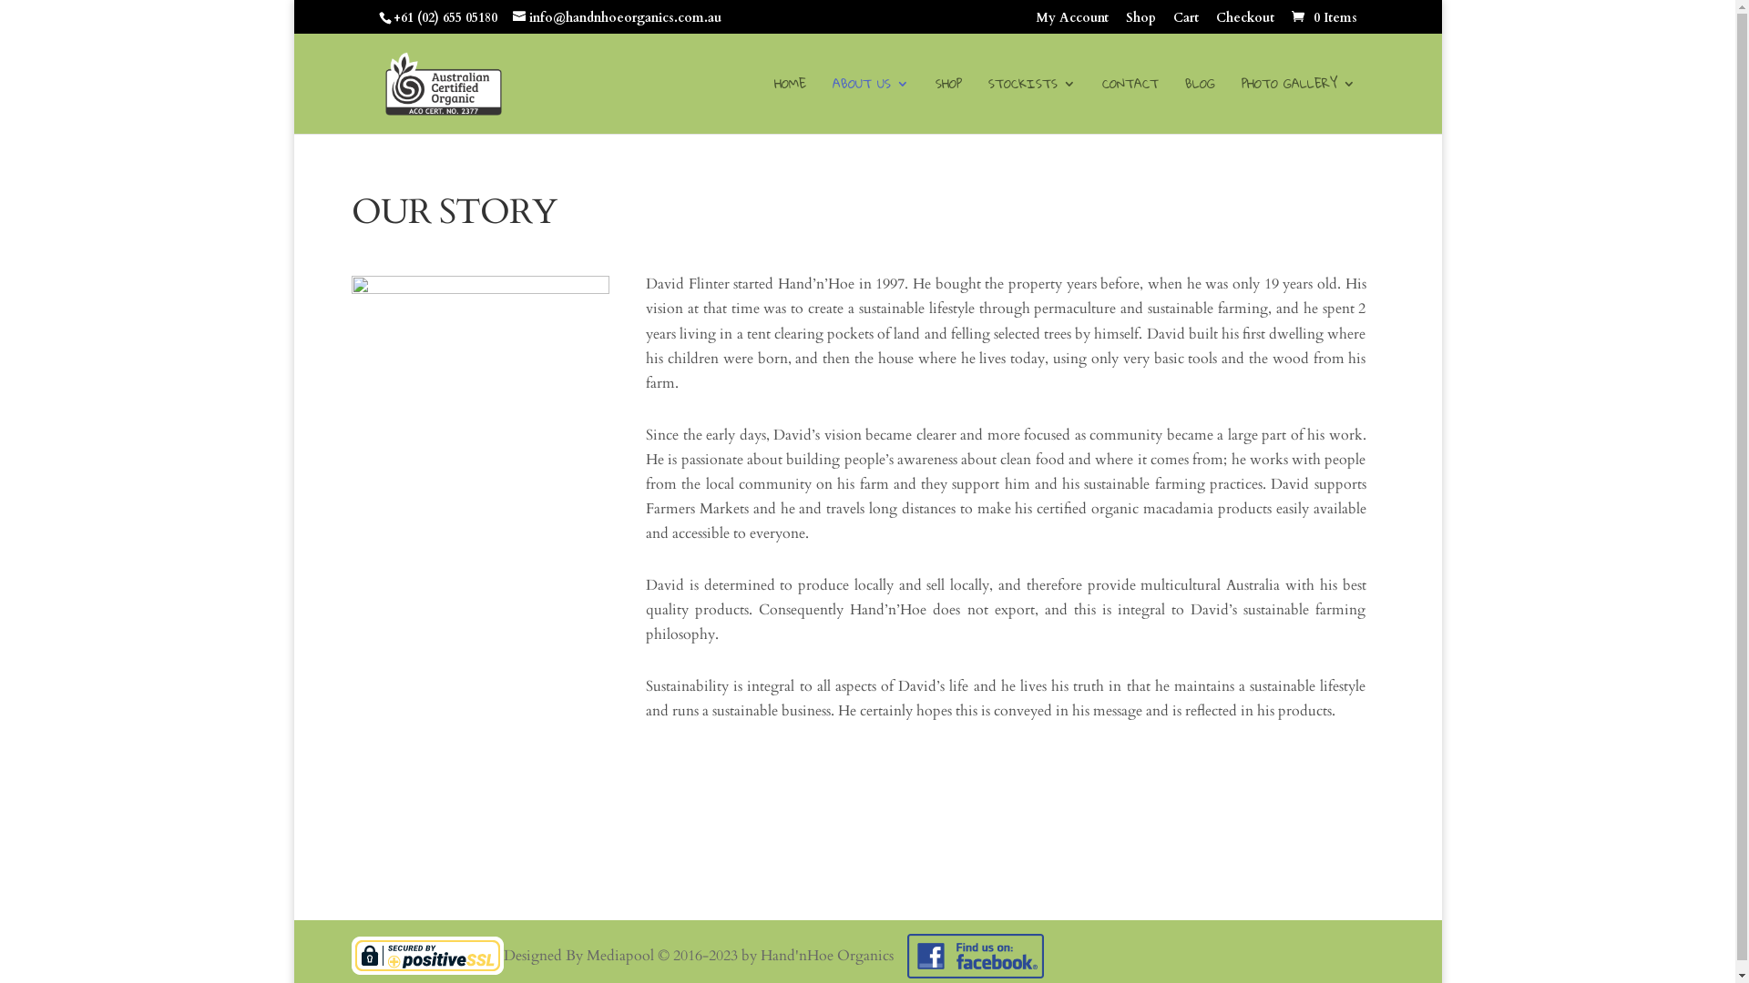  What do you see at coordinates (871, 106) in the screenshot?
I see `ABOUT US` at bounding box center [871, 106].